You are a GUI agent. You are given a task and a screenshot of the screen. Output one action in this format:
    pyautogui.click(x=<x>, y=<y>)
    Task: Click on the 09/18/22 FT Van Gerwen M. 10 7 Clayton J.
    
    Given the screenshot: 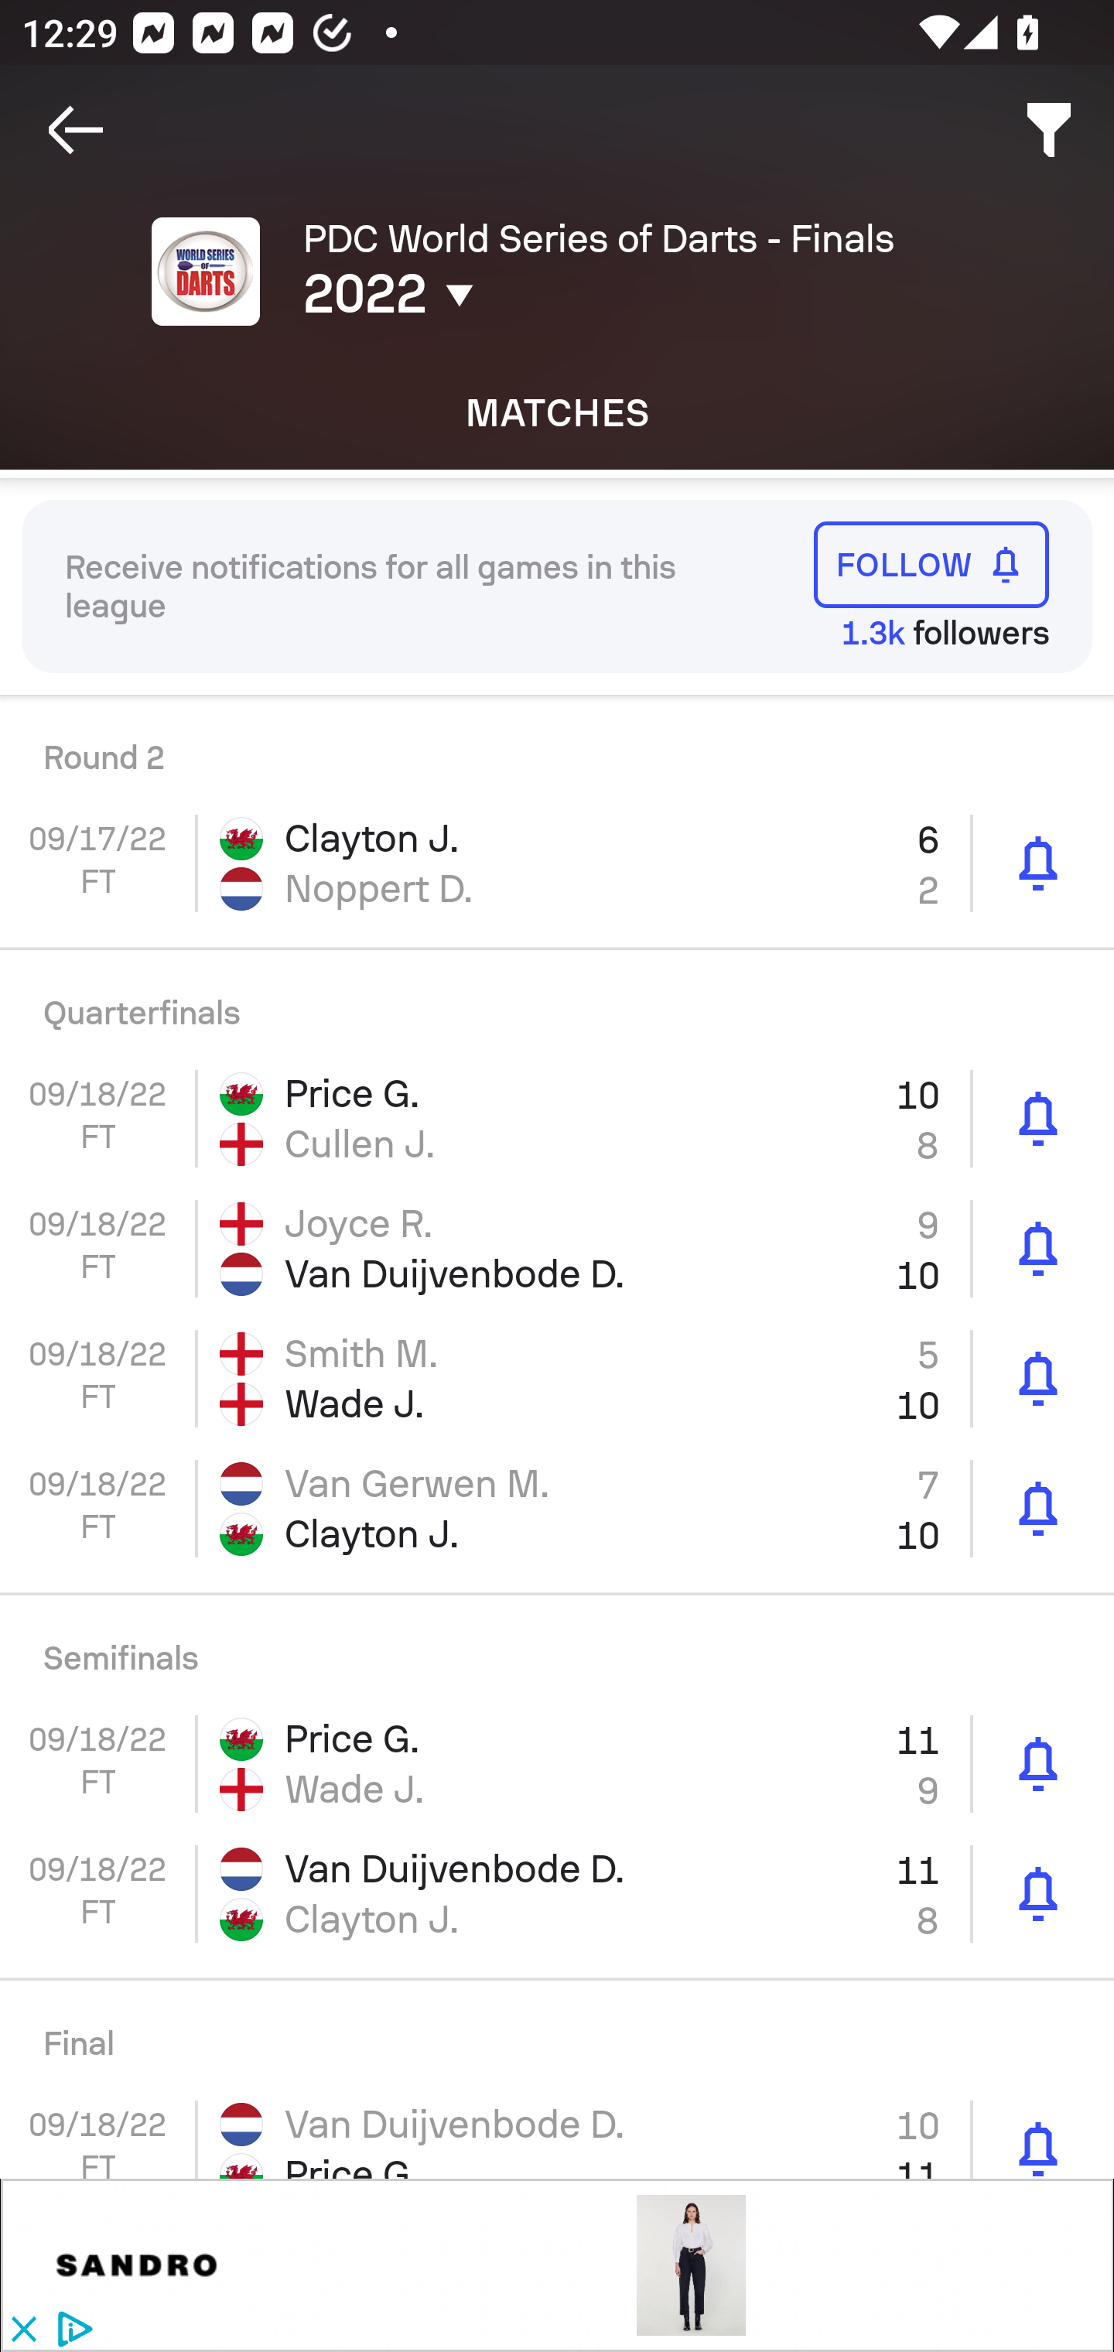 What is the action you would take?
    pyautogui.click(x=557, y=1509)
    